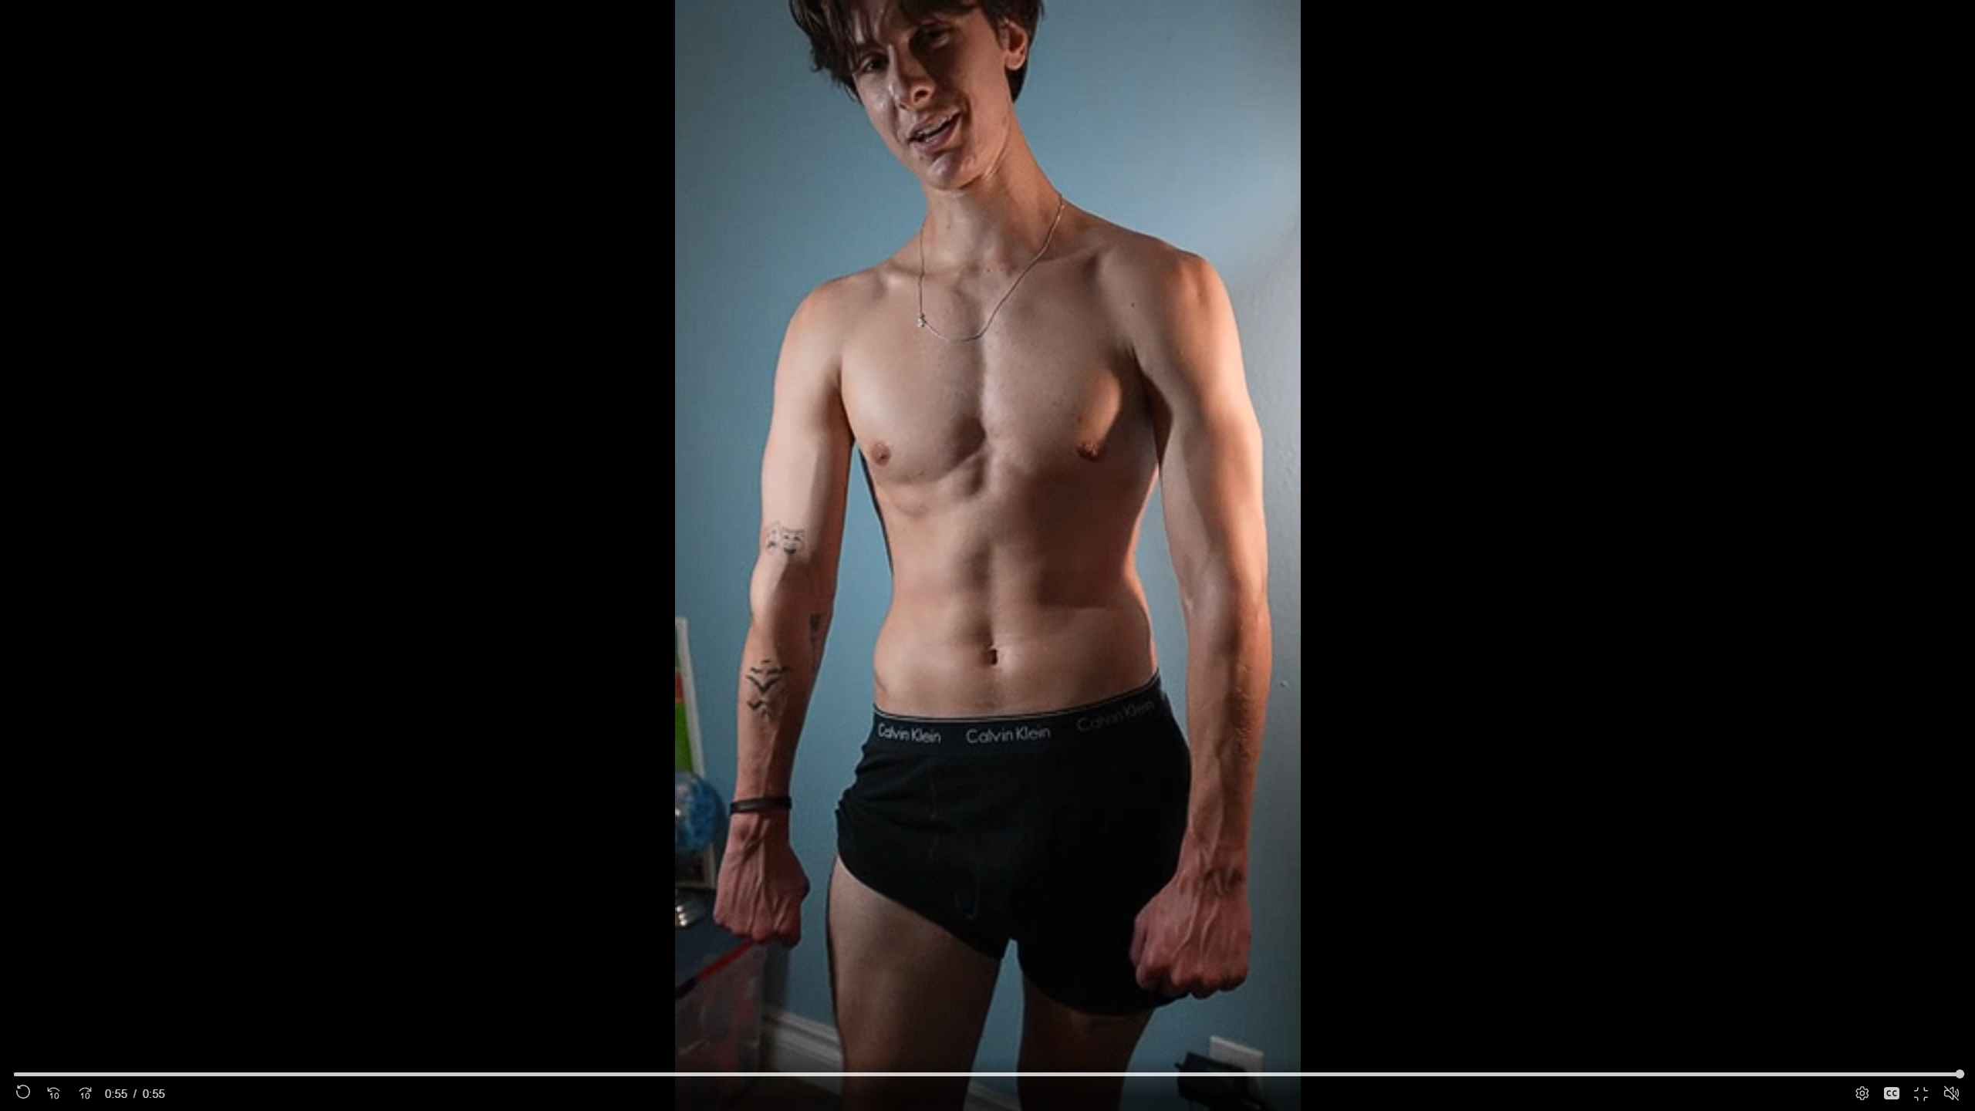 The image size is (1975, 1111). What do you see at coordinates (1950, 1092) in the screenshot?
I see `Unmute` at bounding box center [1950, 1092].